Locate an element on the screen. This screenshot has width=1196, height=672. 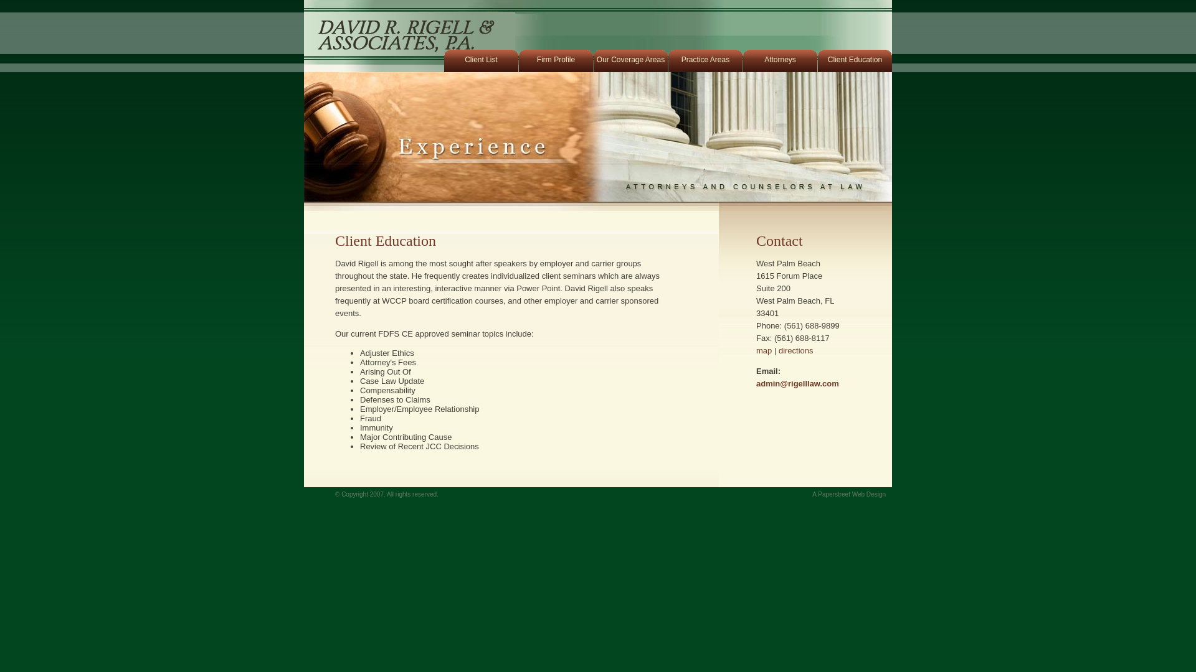
A Paperstreet Web Design is located at coordinates (849, 494).